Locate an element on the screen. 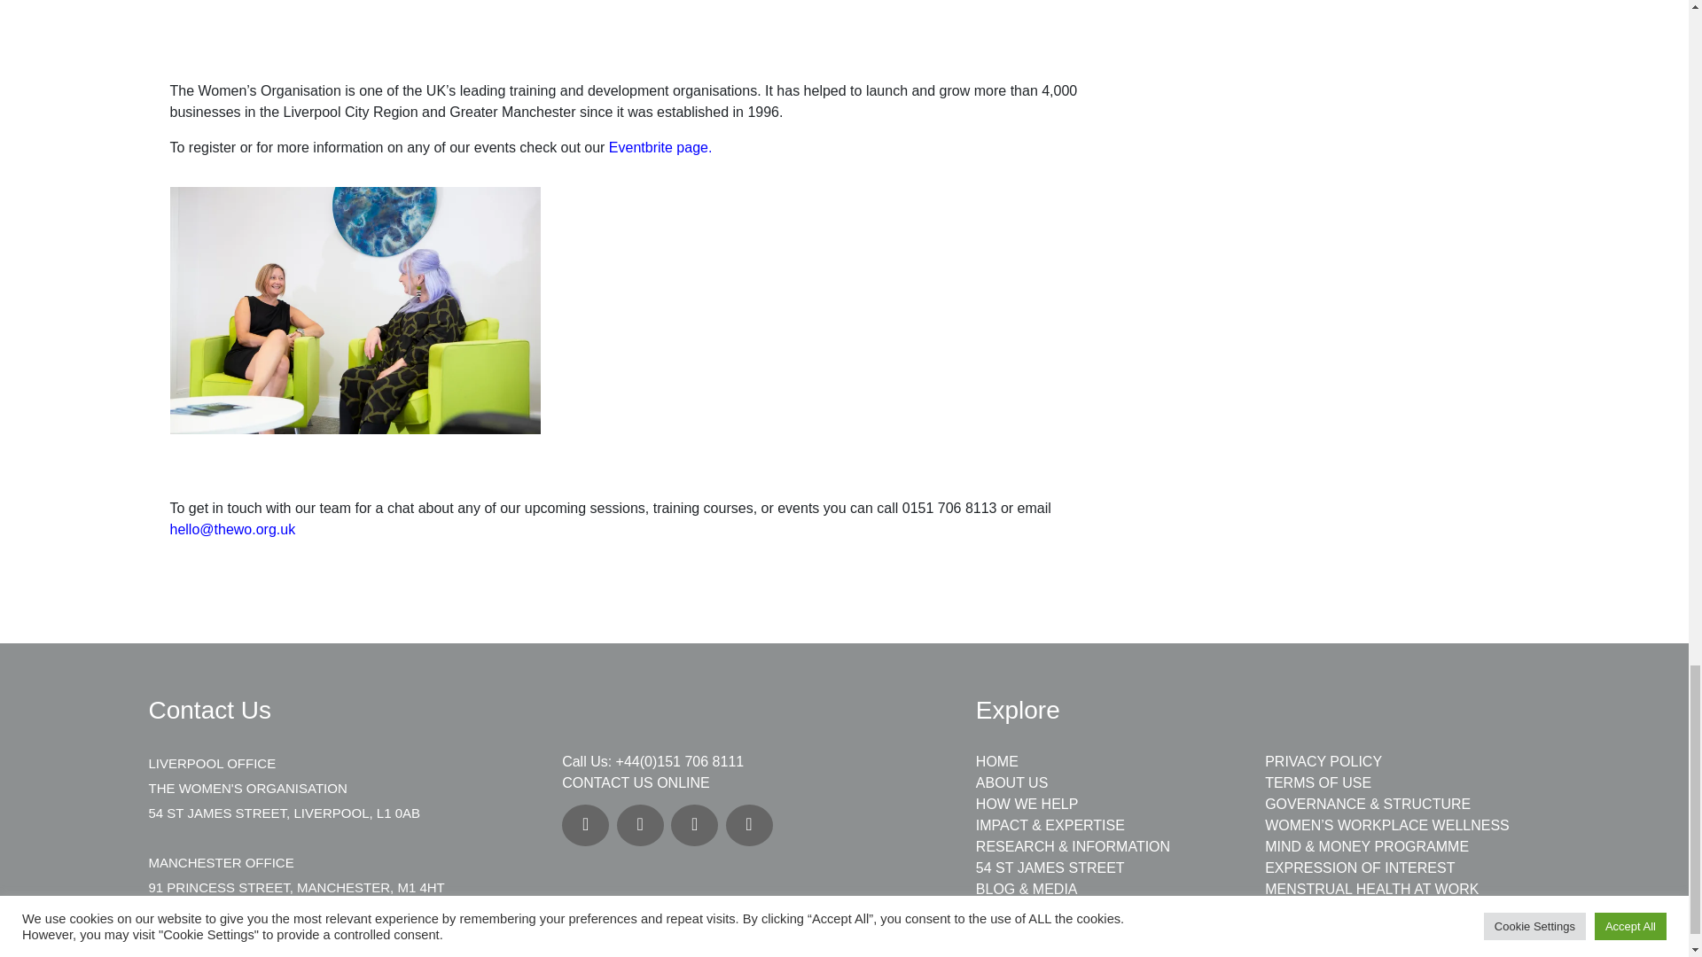 This screenshot has height=957, width=1702. Eventbrite page. is located at coordinates (661, 147).